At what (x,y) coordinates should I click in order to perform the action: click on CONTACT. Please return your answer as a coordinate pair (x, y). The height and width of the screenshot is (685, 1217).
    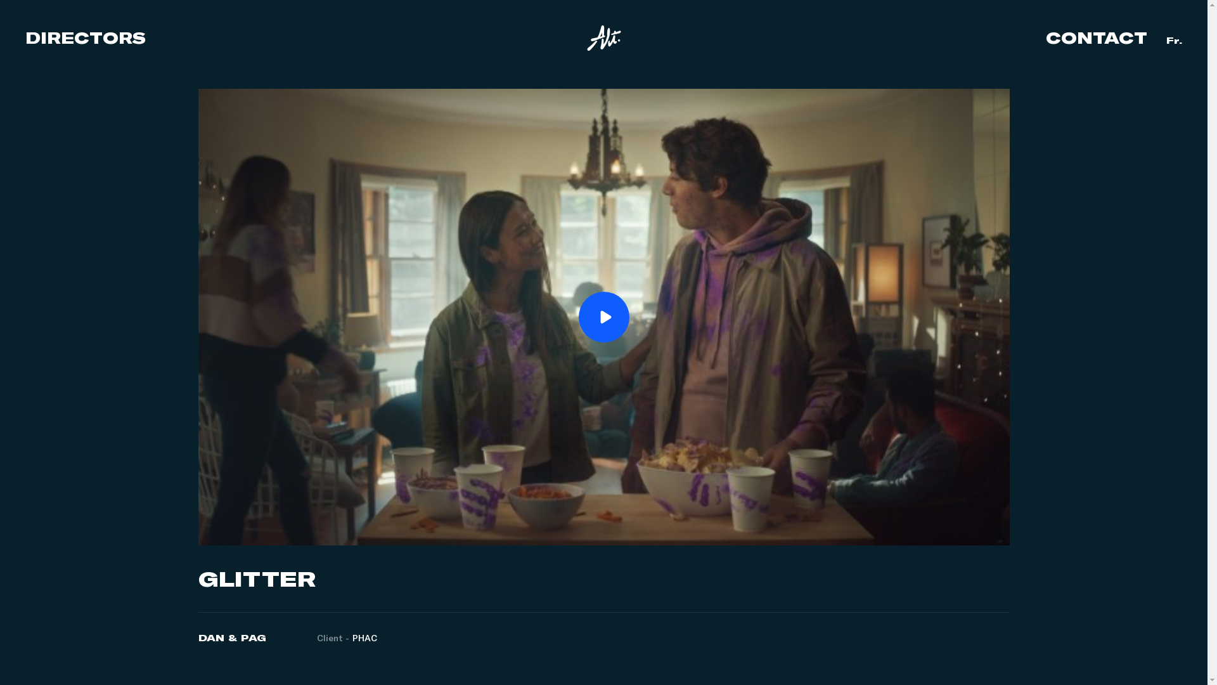
    Looking at the image, I should click on (1097, 38).